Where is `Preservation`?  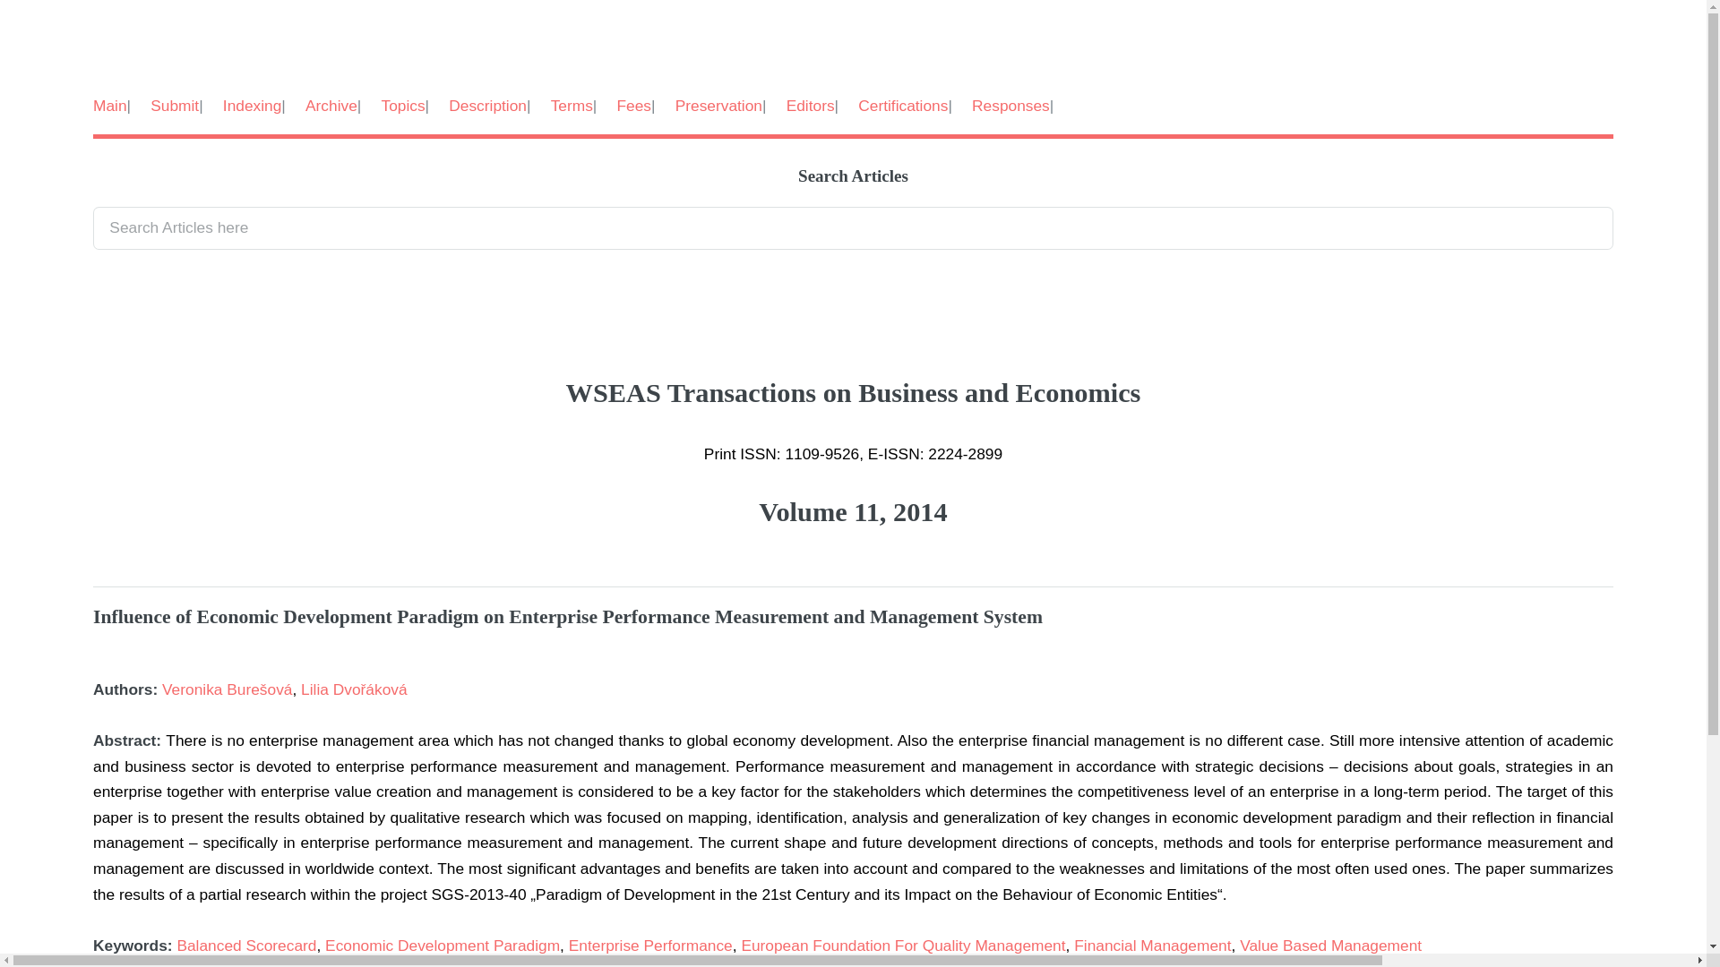 Preservation is located at coordinates (718, 106).